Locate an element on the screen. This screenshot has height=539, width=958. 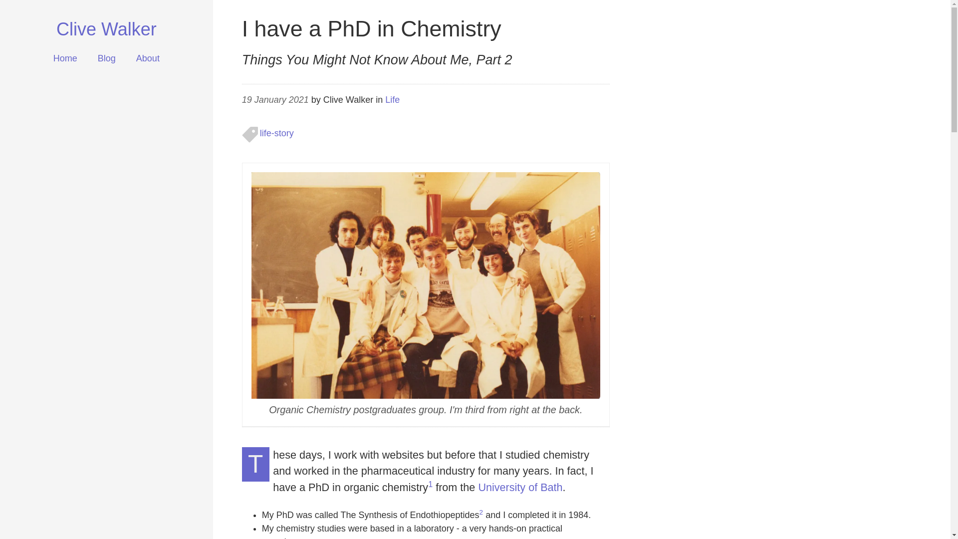
Clive Walker is located at coordinates (107, 29).